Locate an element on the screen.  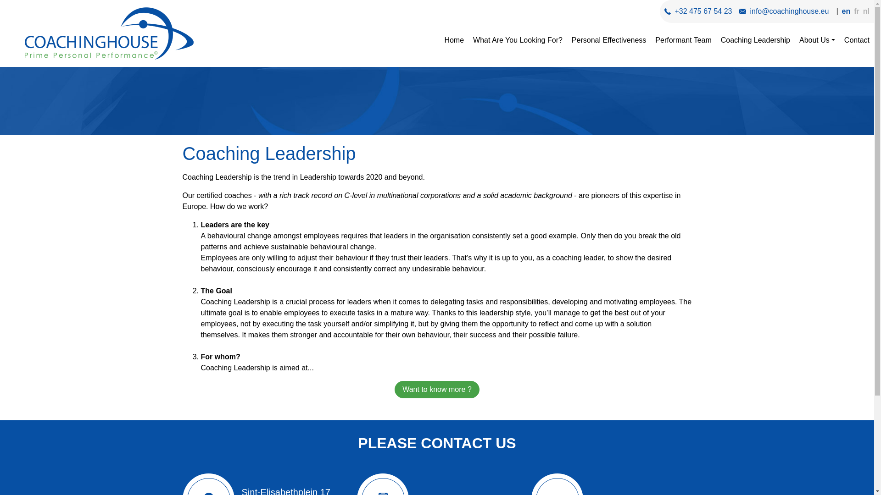
nl is located at coordinates (866, 11).